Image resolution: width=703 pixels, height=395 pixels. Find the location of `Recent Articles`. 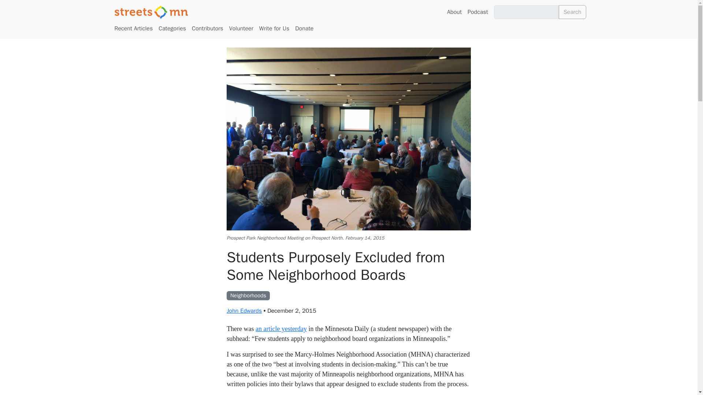

Recent Articles is located at coordinates (133, 29).